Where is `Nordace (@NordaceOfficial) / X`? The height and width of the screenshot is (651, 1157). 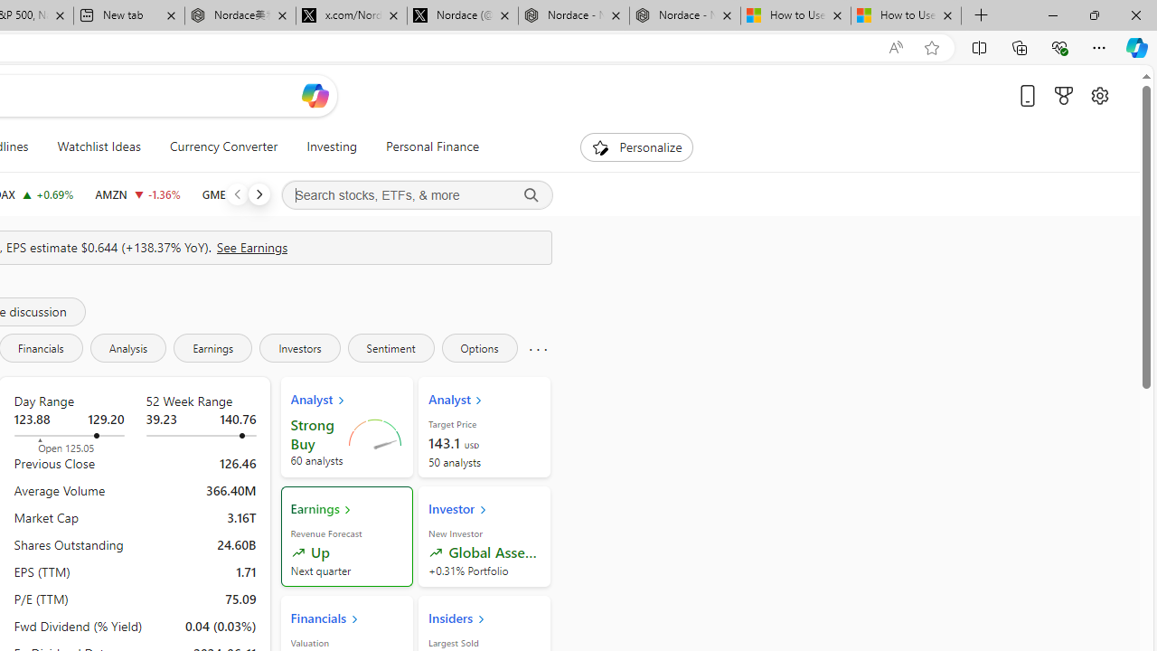
Nordace (@NordaceOfficial) / X is located at coordinates (463, 16).